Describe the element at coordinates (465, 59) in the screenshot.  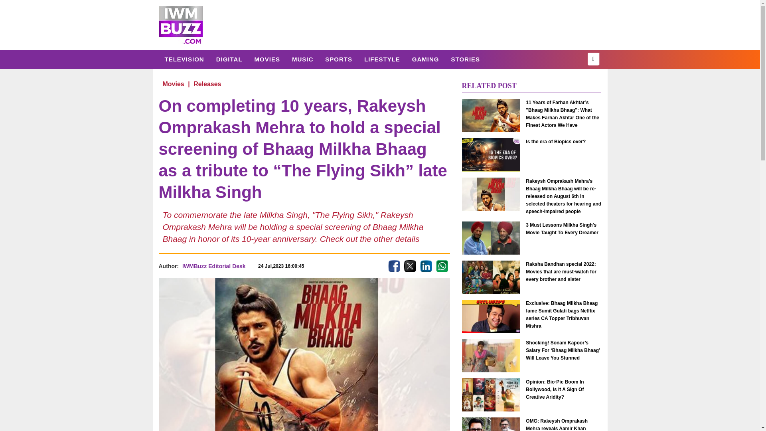
I see `STORIES` at that location.